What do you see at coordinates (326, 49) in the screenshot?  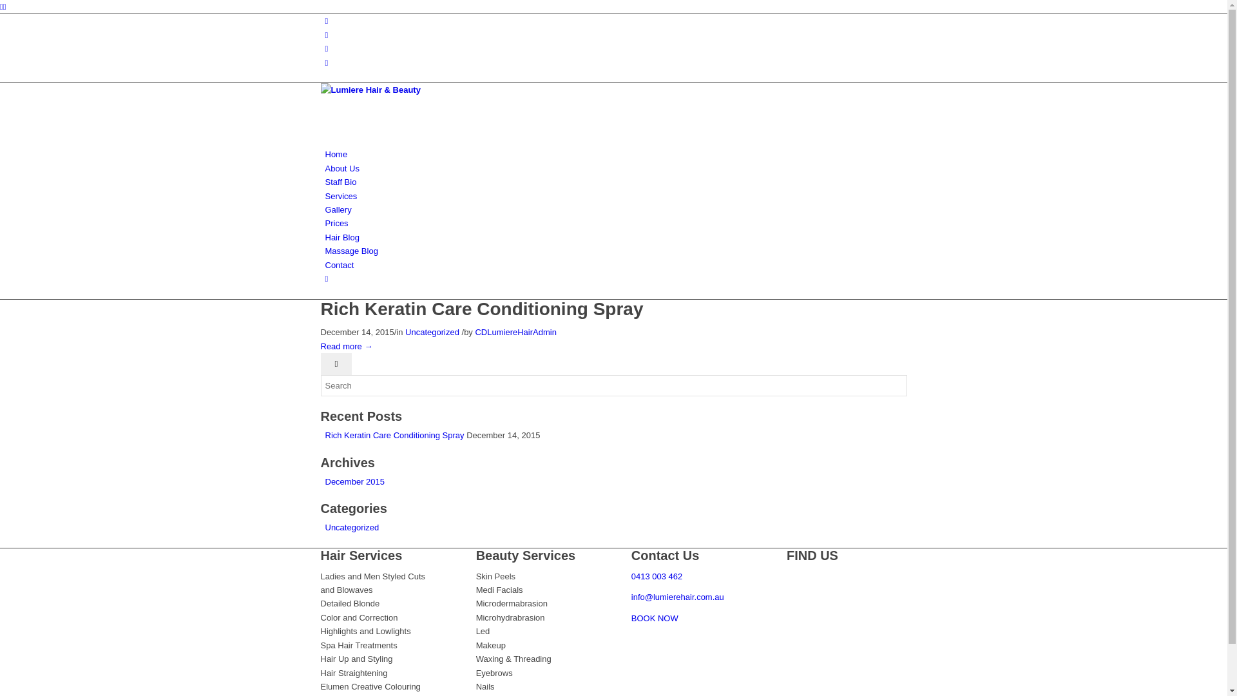 I see `Pinterest` at bounding box center [326, 49].